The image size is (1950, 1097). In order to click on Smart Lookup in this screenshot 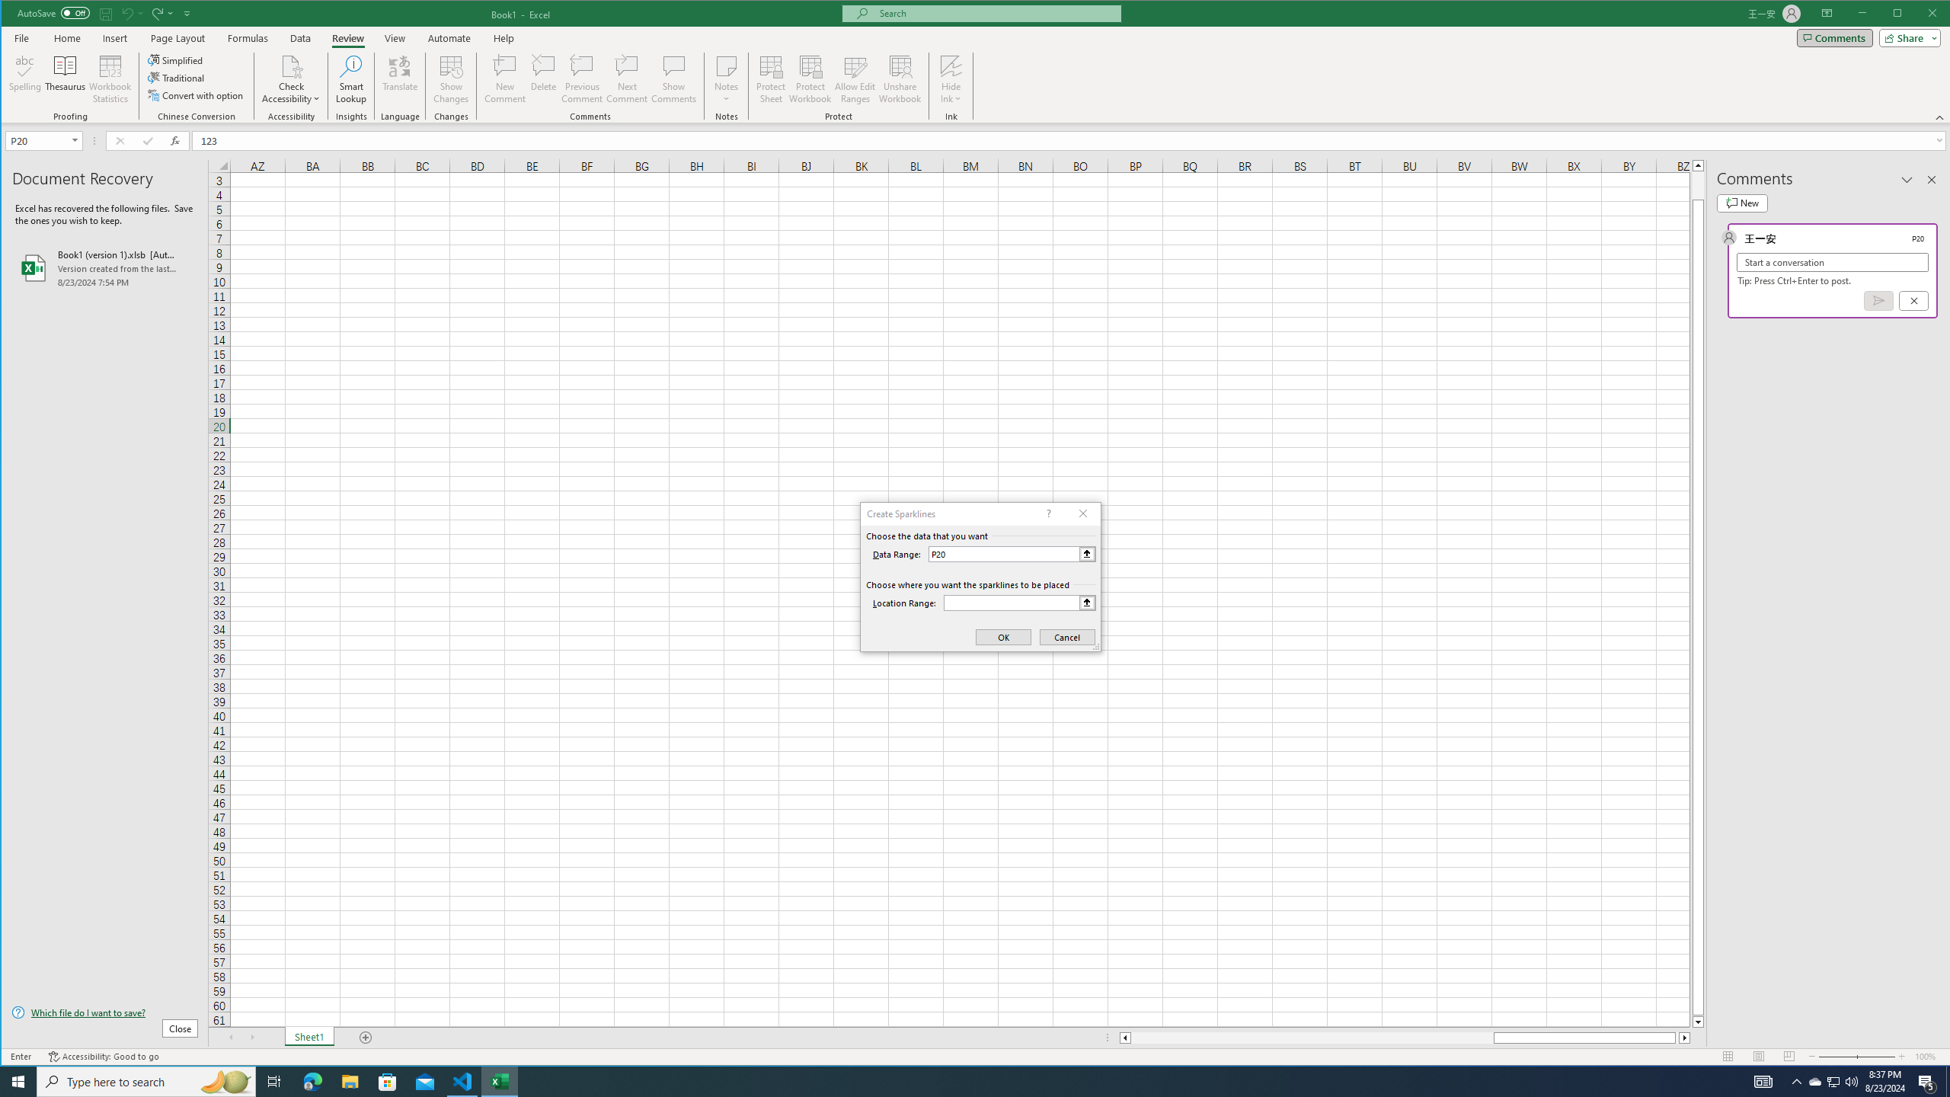, I will do `click(350, 79)`.